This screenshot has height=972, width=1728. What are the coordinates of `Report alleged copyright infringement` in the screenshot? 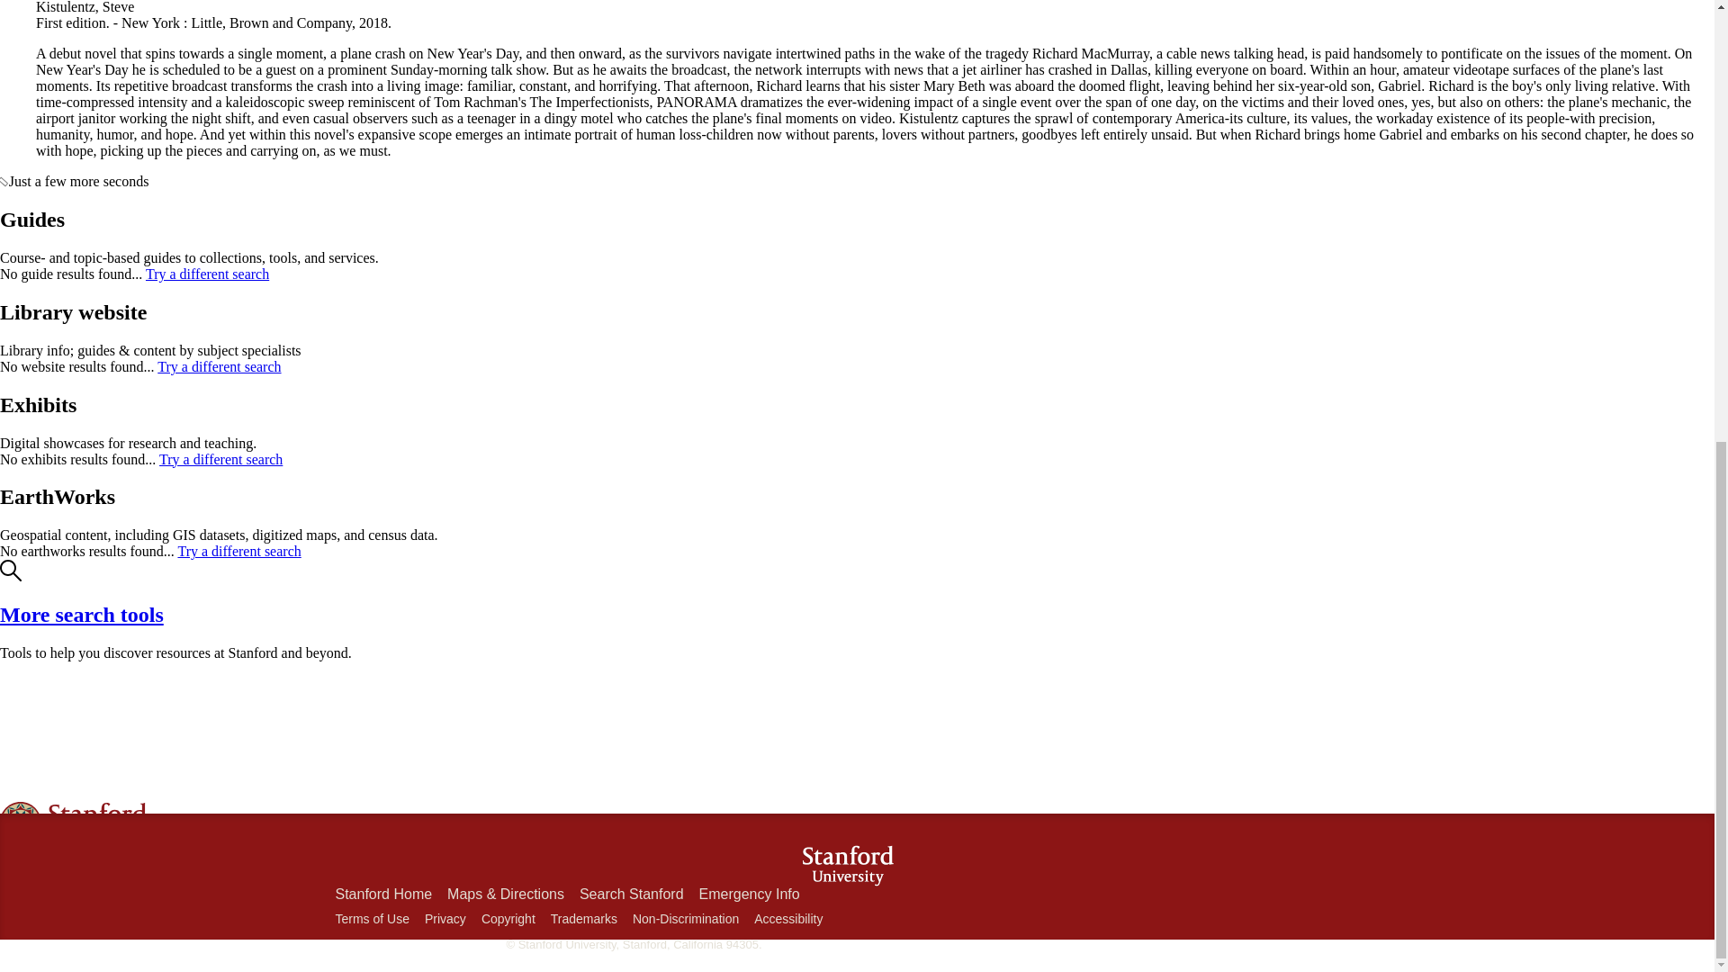 It's located at (508, 919).